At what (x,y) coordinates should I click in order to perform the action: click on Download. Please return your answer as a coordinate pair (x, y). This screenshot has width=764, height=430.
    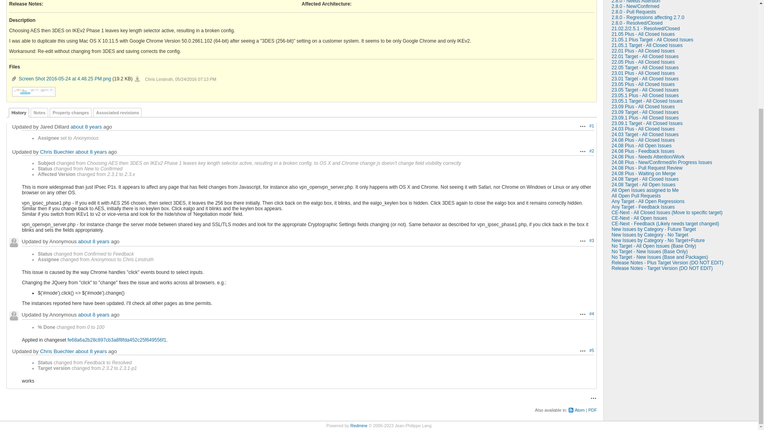
    Looking at the image, I should click on (137, 79).